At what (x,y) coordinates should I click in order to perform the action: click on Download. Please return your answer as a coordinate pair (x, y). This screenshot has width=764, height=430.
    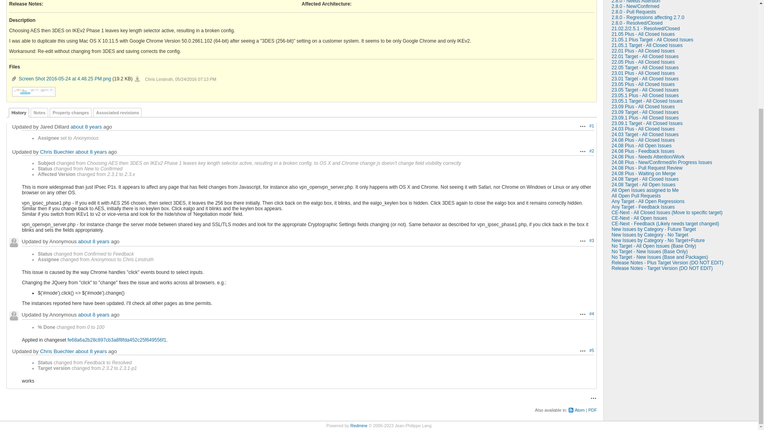
    Looking at the image, I should click on (137, 79).